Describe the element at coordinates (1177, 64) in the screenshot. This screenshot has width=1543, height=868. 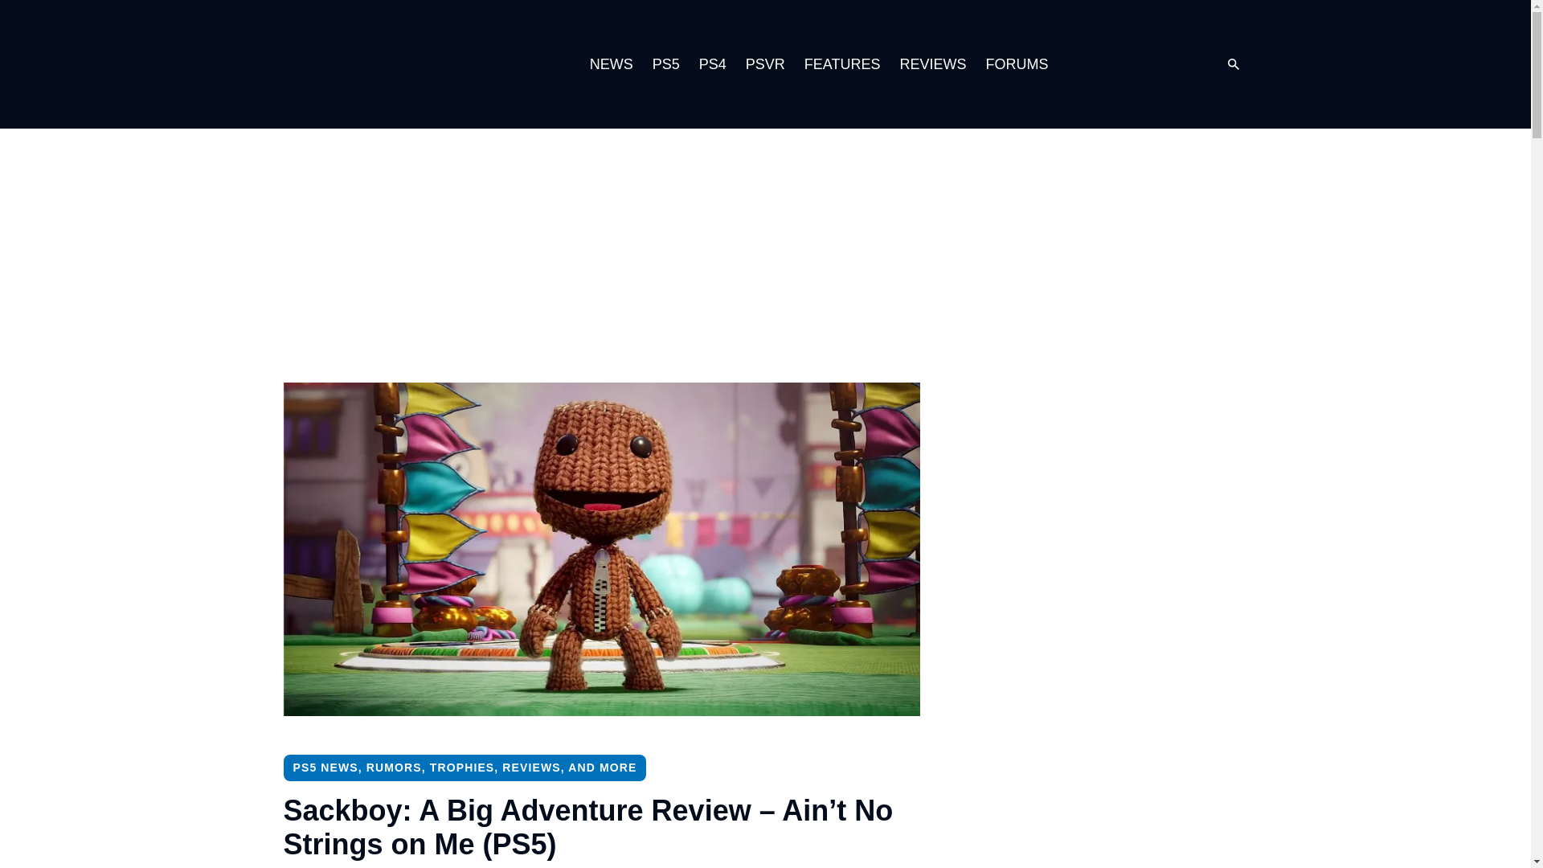
I see `Facebook` at that location.